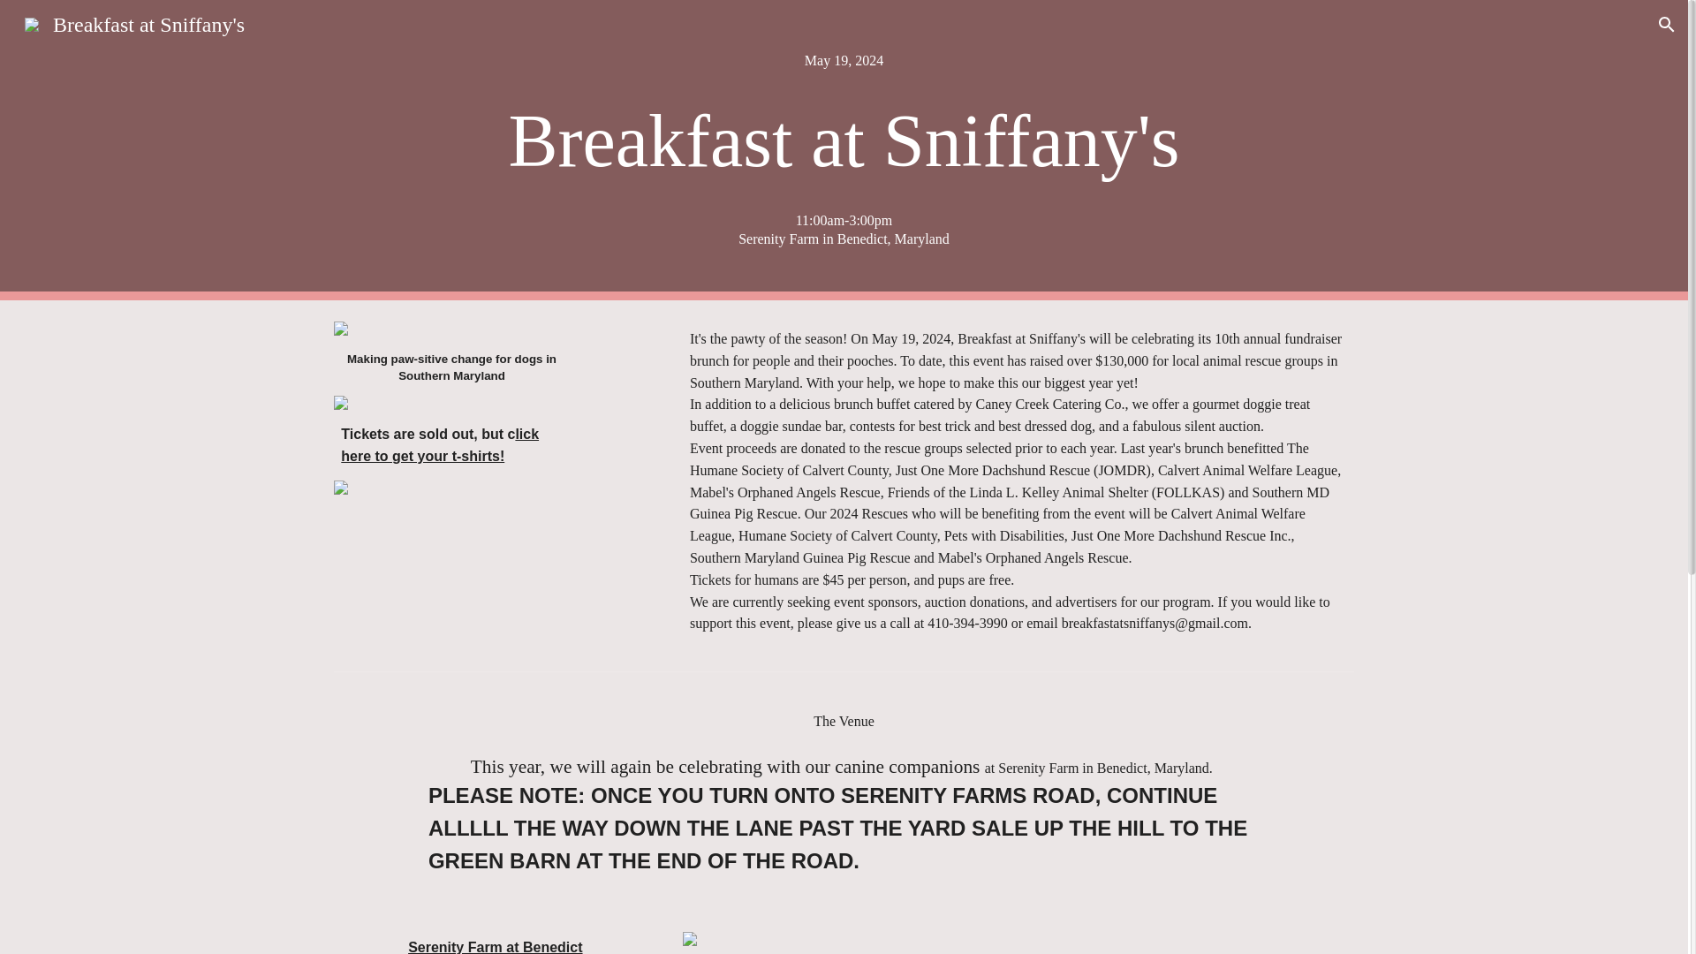  Describe the element at coordinates (134, 22) in the screenshot. I see `Breakfast at Sniffany's` at that location.